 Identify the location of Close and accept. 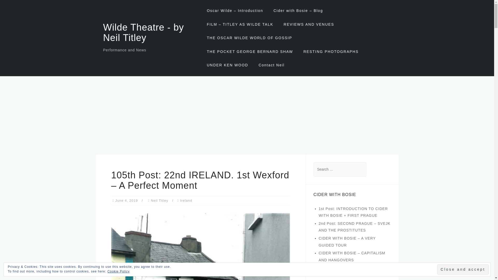
(463, 269).